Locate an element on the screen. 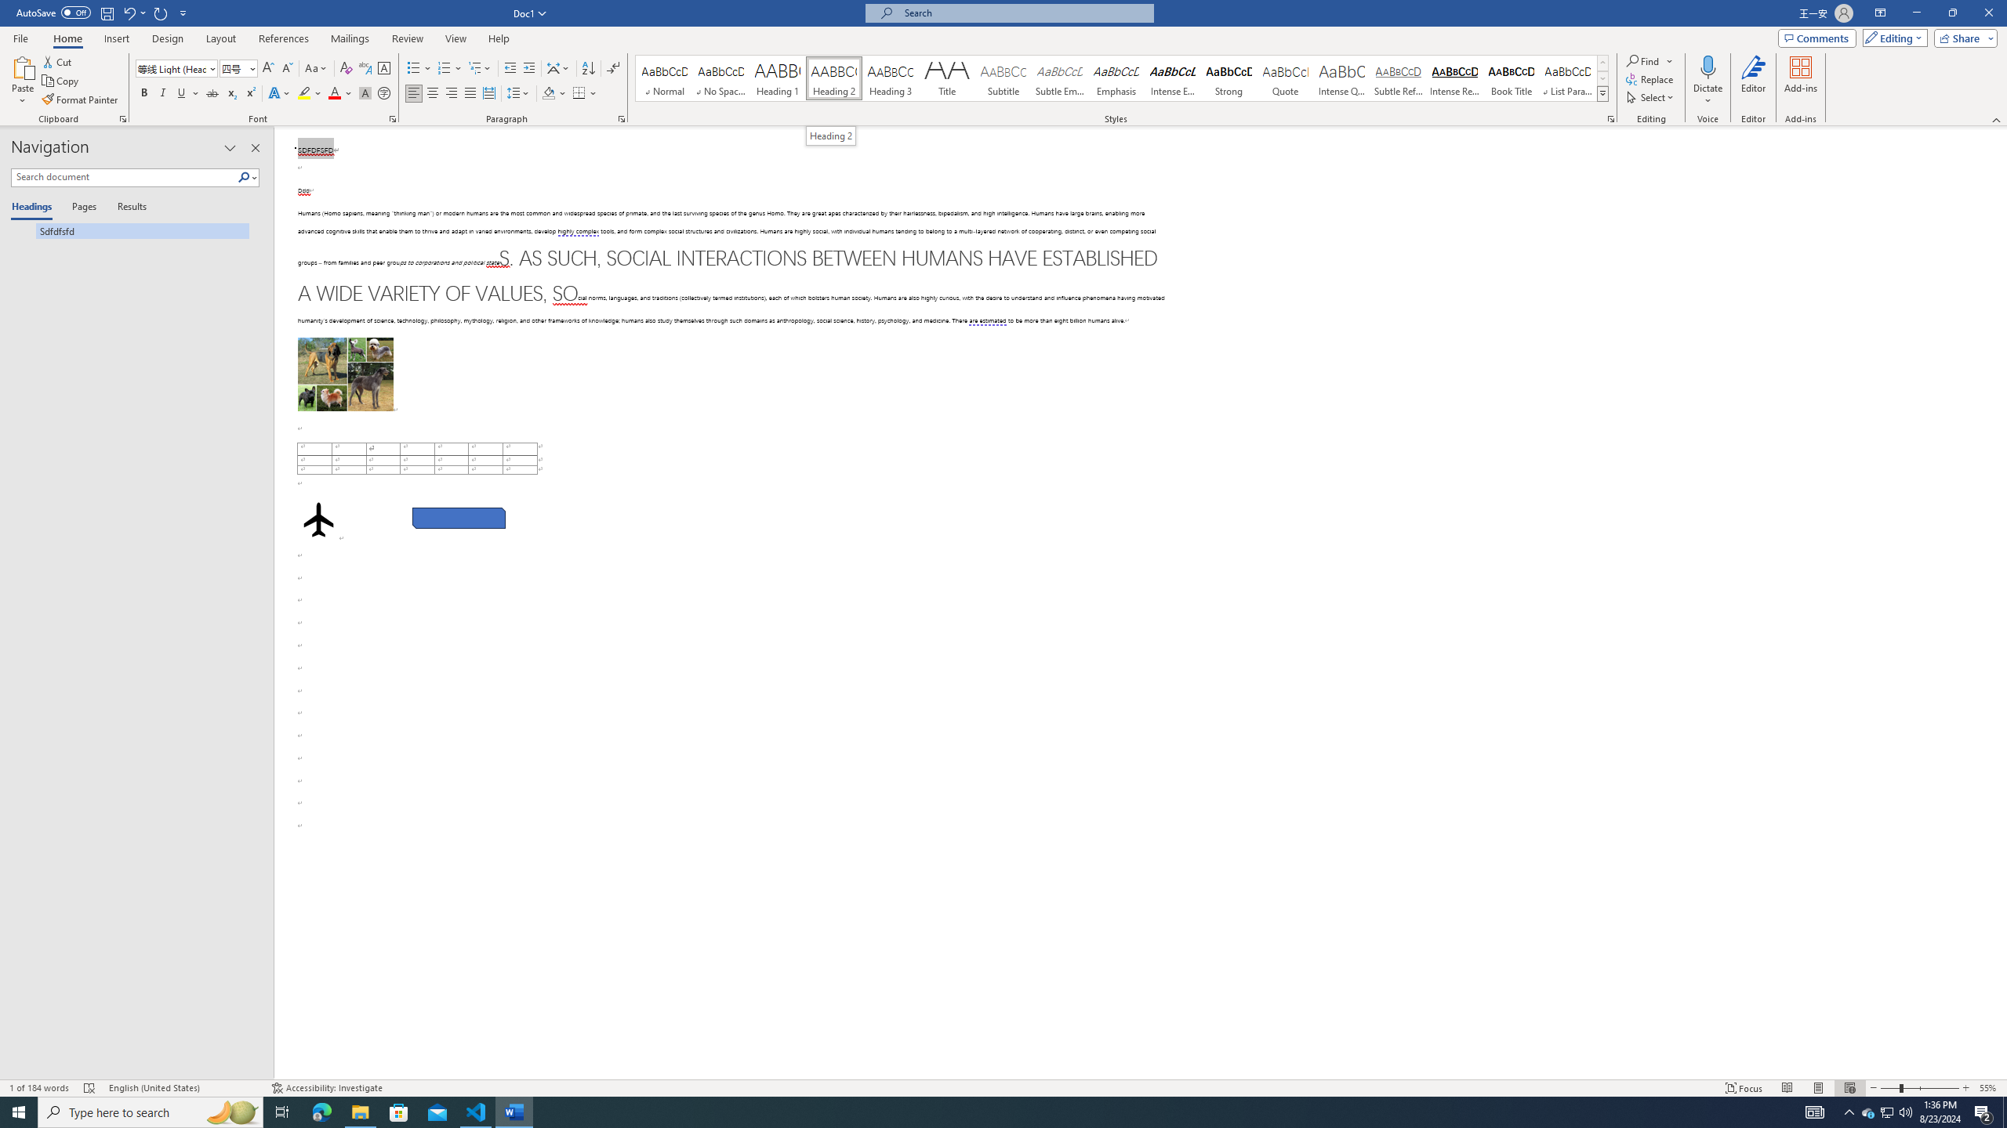 The height and width of the screenshot is (1128, 2007). Office Clipboard... is located at coordinates (122, 119).